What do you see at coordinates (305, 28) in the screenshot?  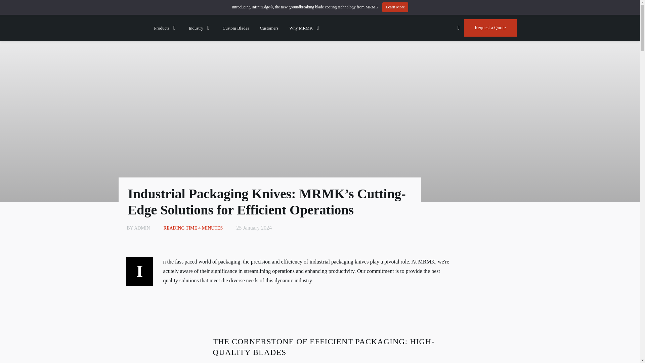 I see `Why MRMK` at bounding box center [305, 28].